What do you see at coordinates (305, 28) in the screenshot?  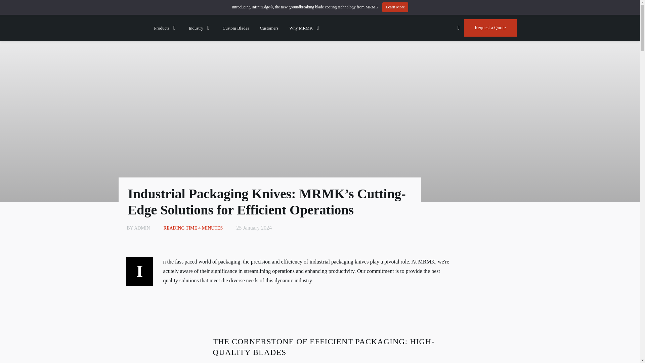 I see `Why MRMK` at bounding box center [305, 28].